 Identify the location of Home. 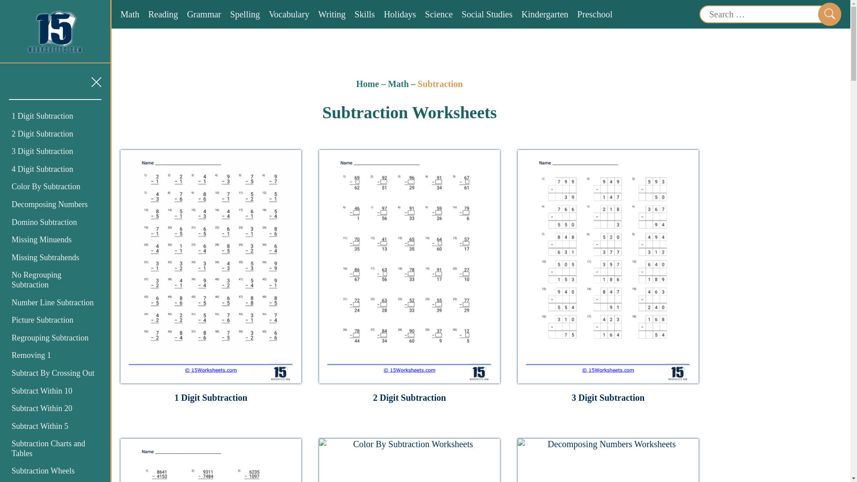
(367, 84).